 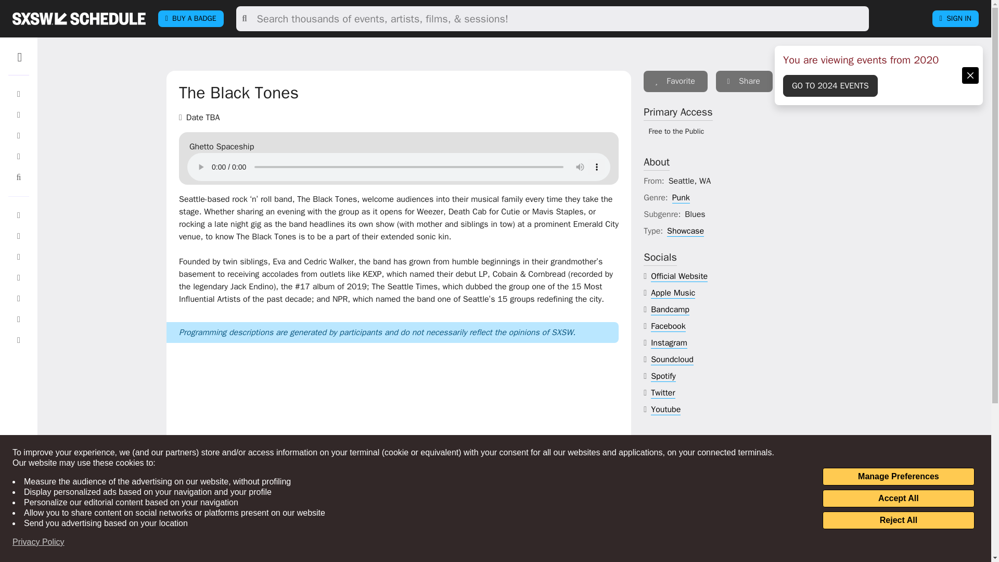 What do you see at coordinates (39, 542) in the screenshot?
I see `Privacy Policy` at bounding box center [39, 542].